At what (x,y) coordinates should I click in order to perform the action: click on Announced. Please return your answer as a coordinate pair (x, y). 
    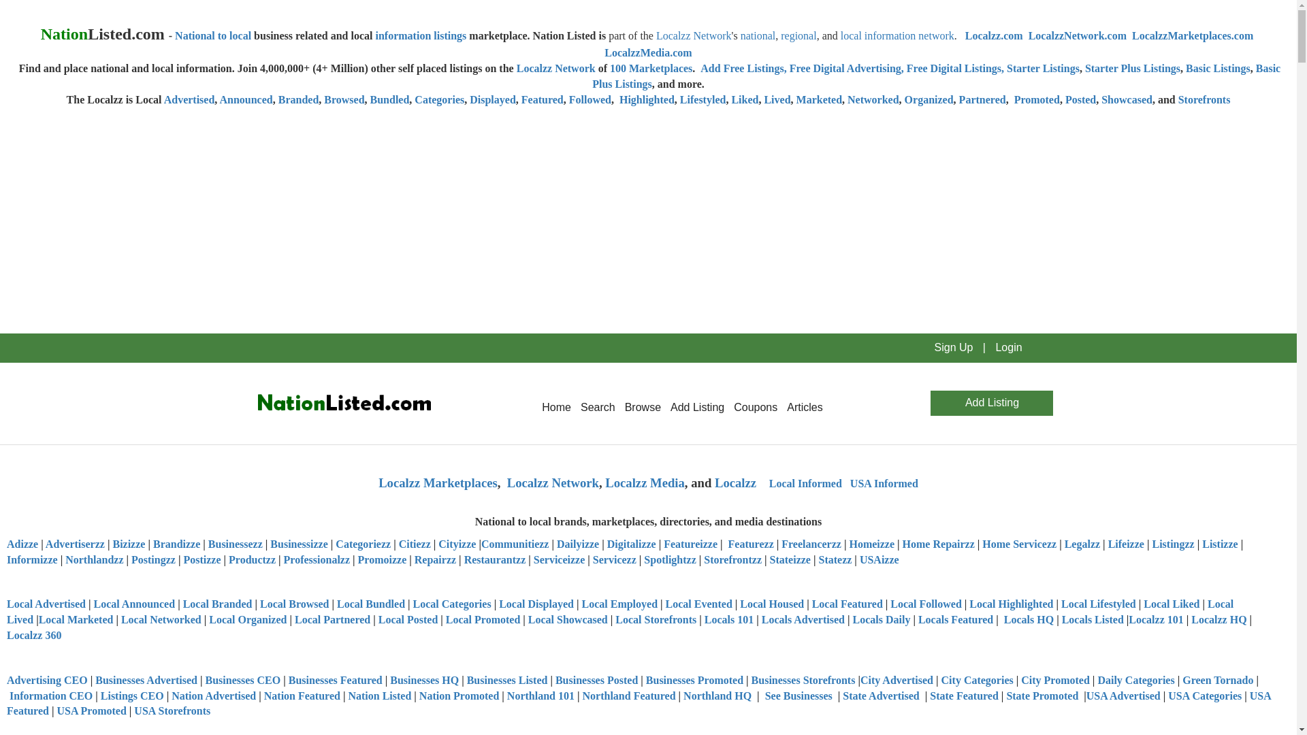
    Looking at the image, I should click on (245, 99).